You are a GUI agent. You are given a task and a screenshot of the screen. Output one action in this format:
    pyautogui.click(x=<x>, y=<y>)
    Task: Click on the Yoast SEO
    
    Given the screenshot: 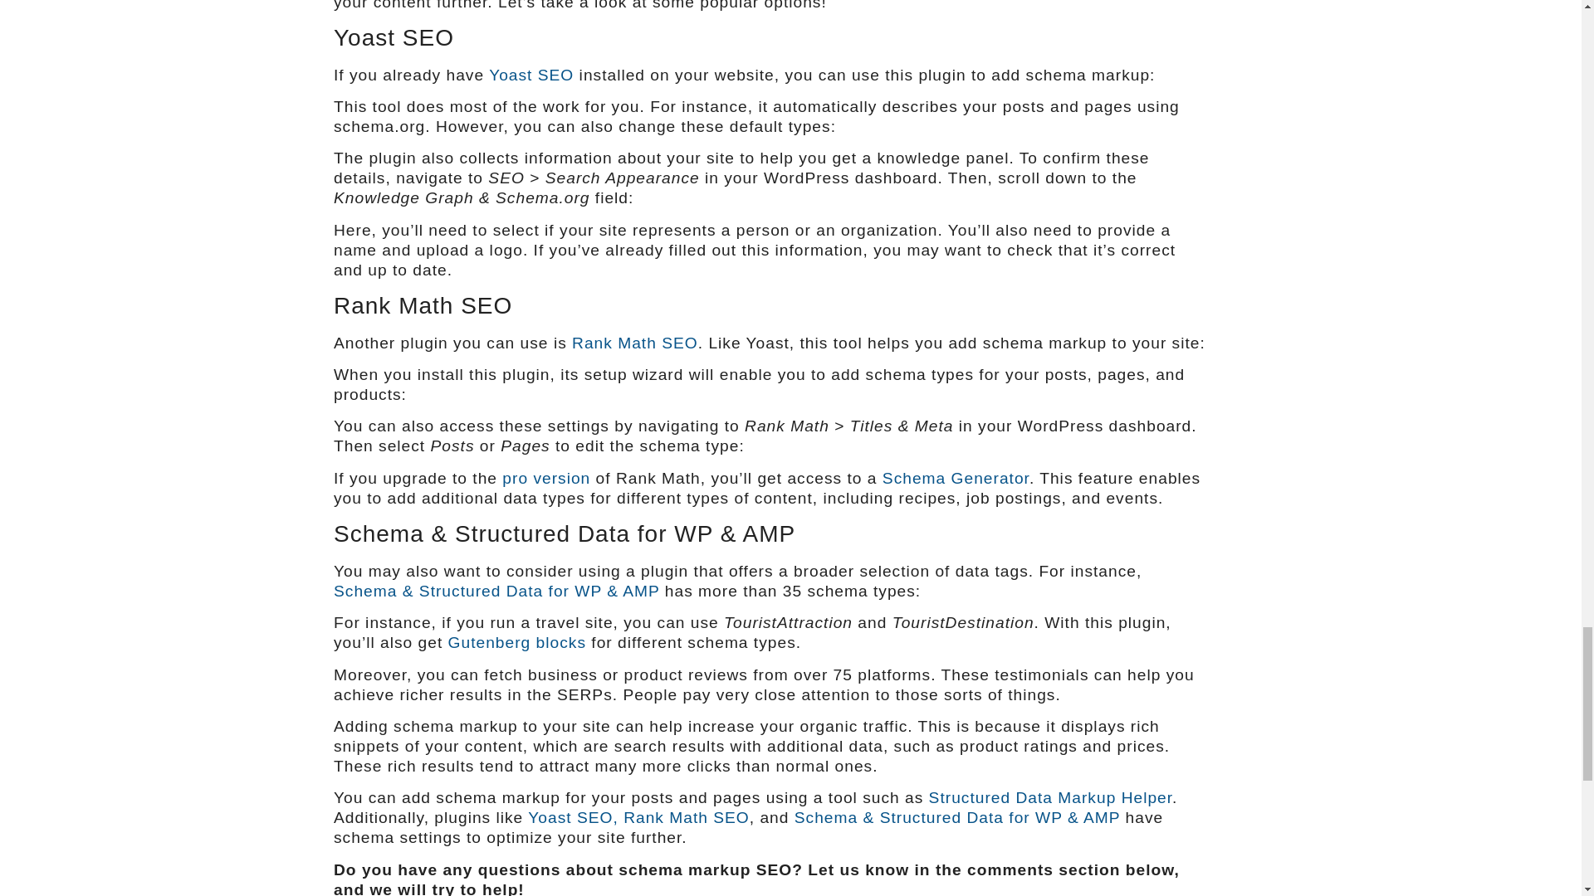 What is the action you would take?
    pyautogui.click(x=531, y=75)
    